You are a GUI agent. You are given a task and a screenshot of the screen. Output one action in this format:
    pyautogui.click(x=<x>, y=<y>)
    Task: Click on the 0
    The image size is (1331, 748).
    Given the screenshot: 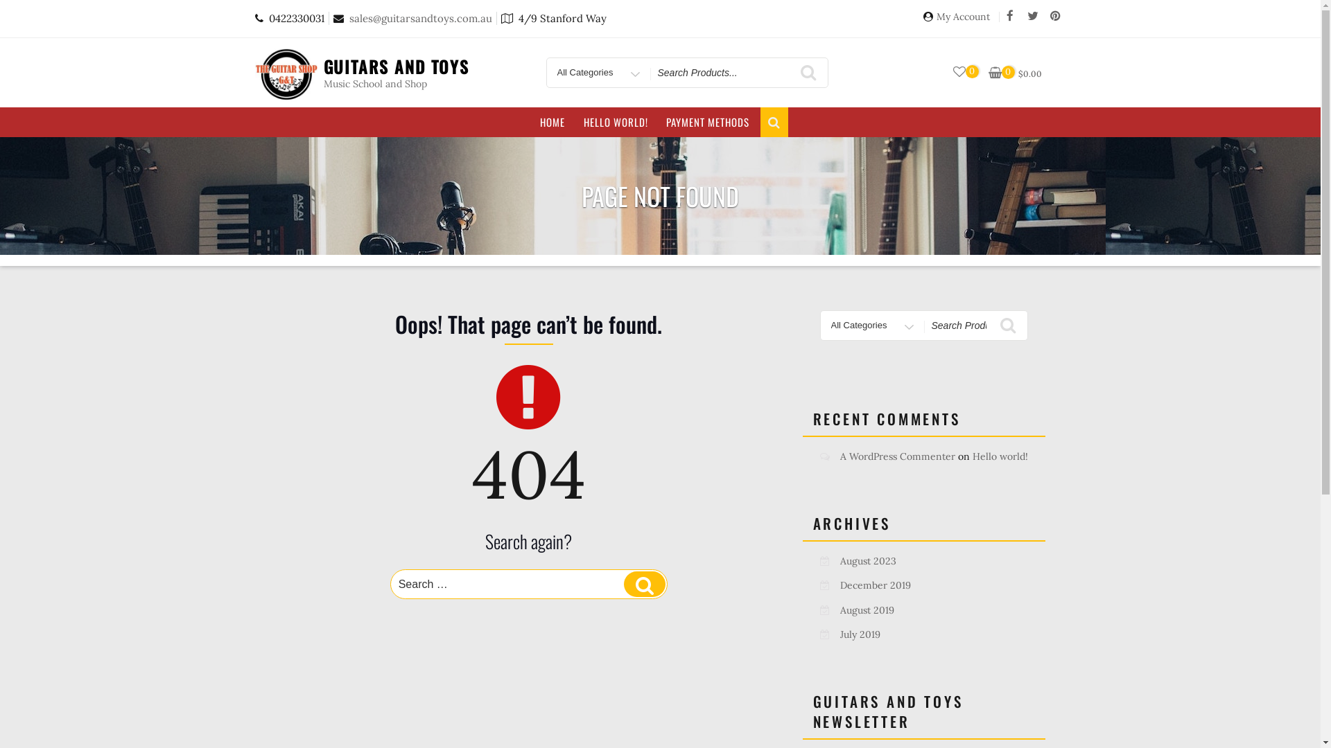 What is the action you would take?
    pyautogui.click(x=959, y=72)
    